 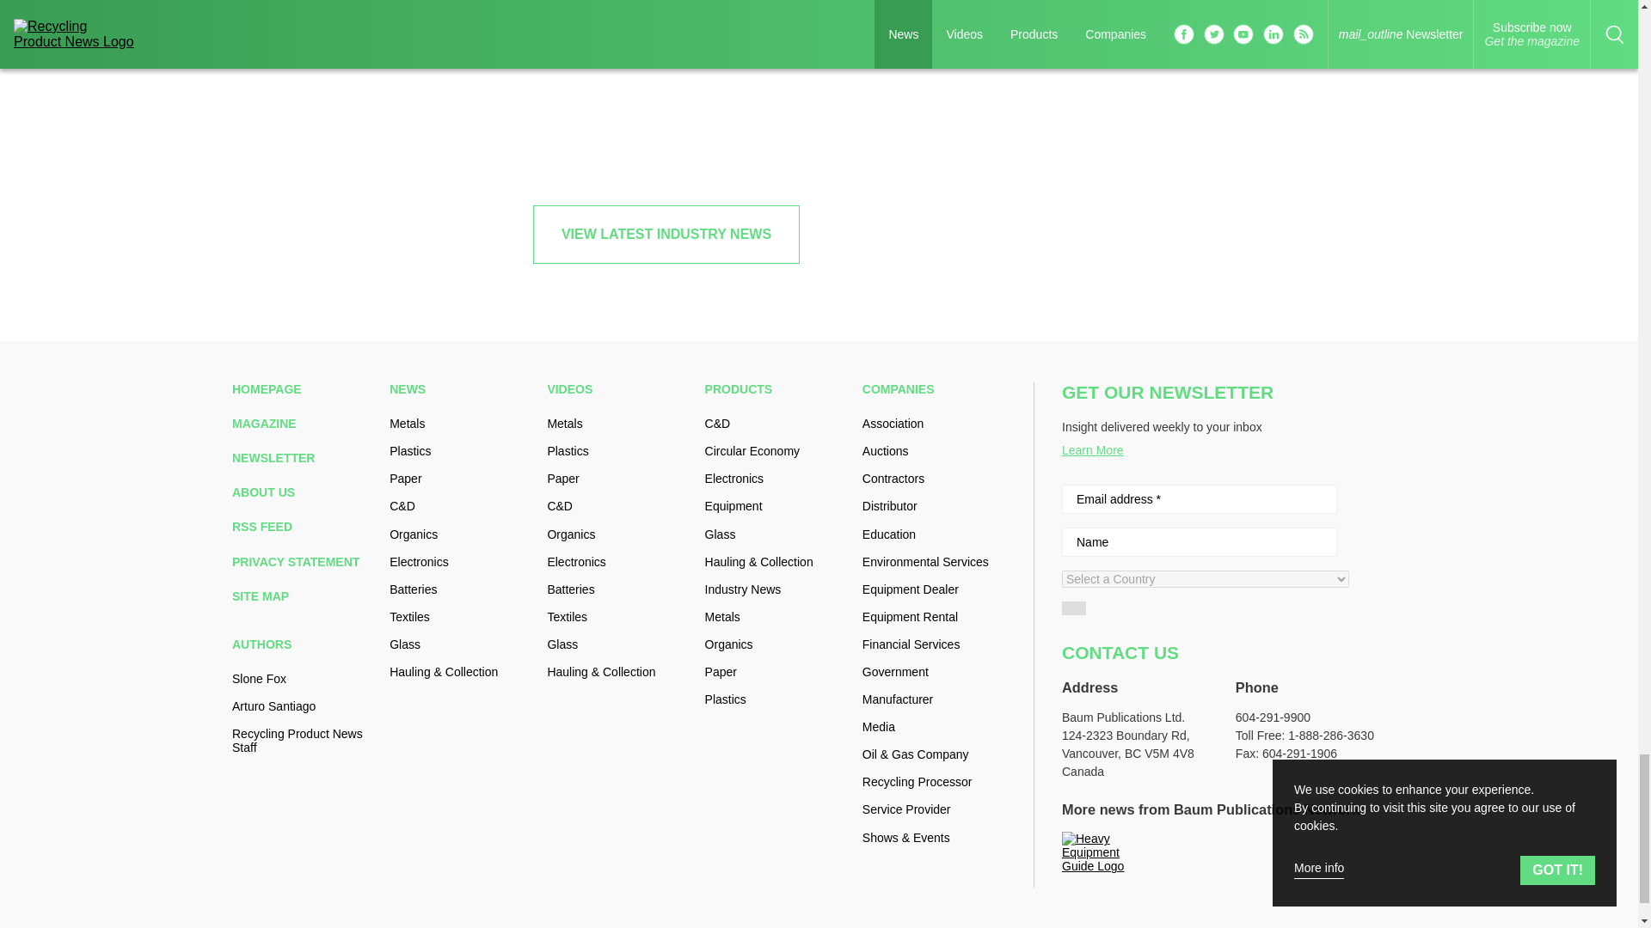 I want to click on HOMEPAGE, so click(x=304, y=388).